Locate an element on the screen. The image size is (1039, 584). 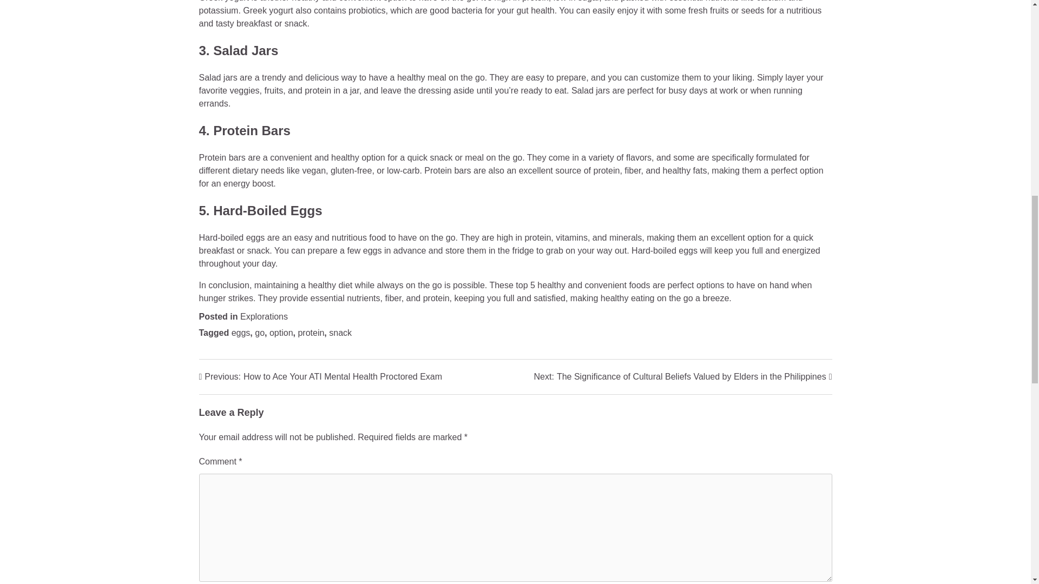
eggs is located at coordinates (241, 333).